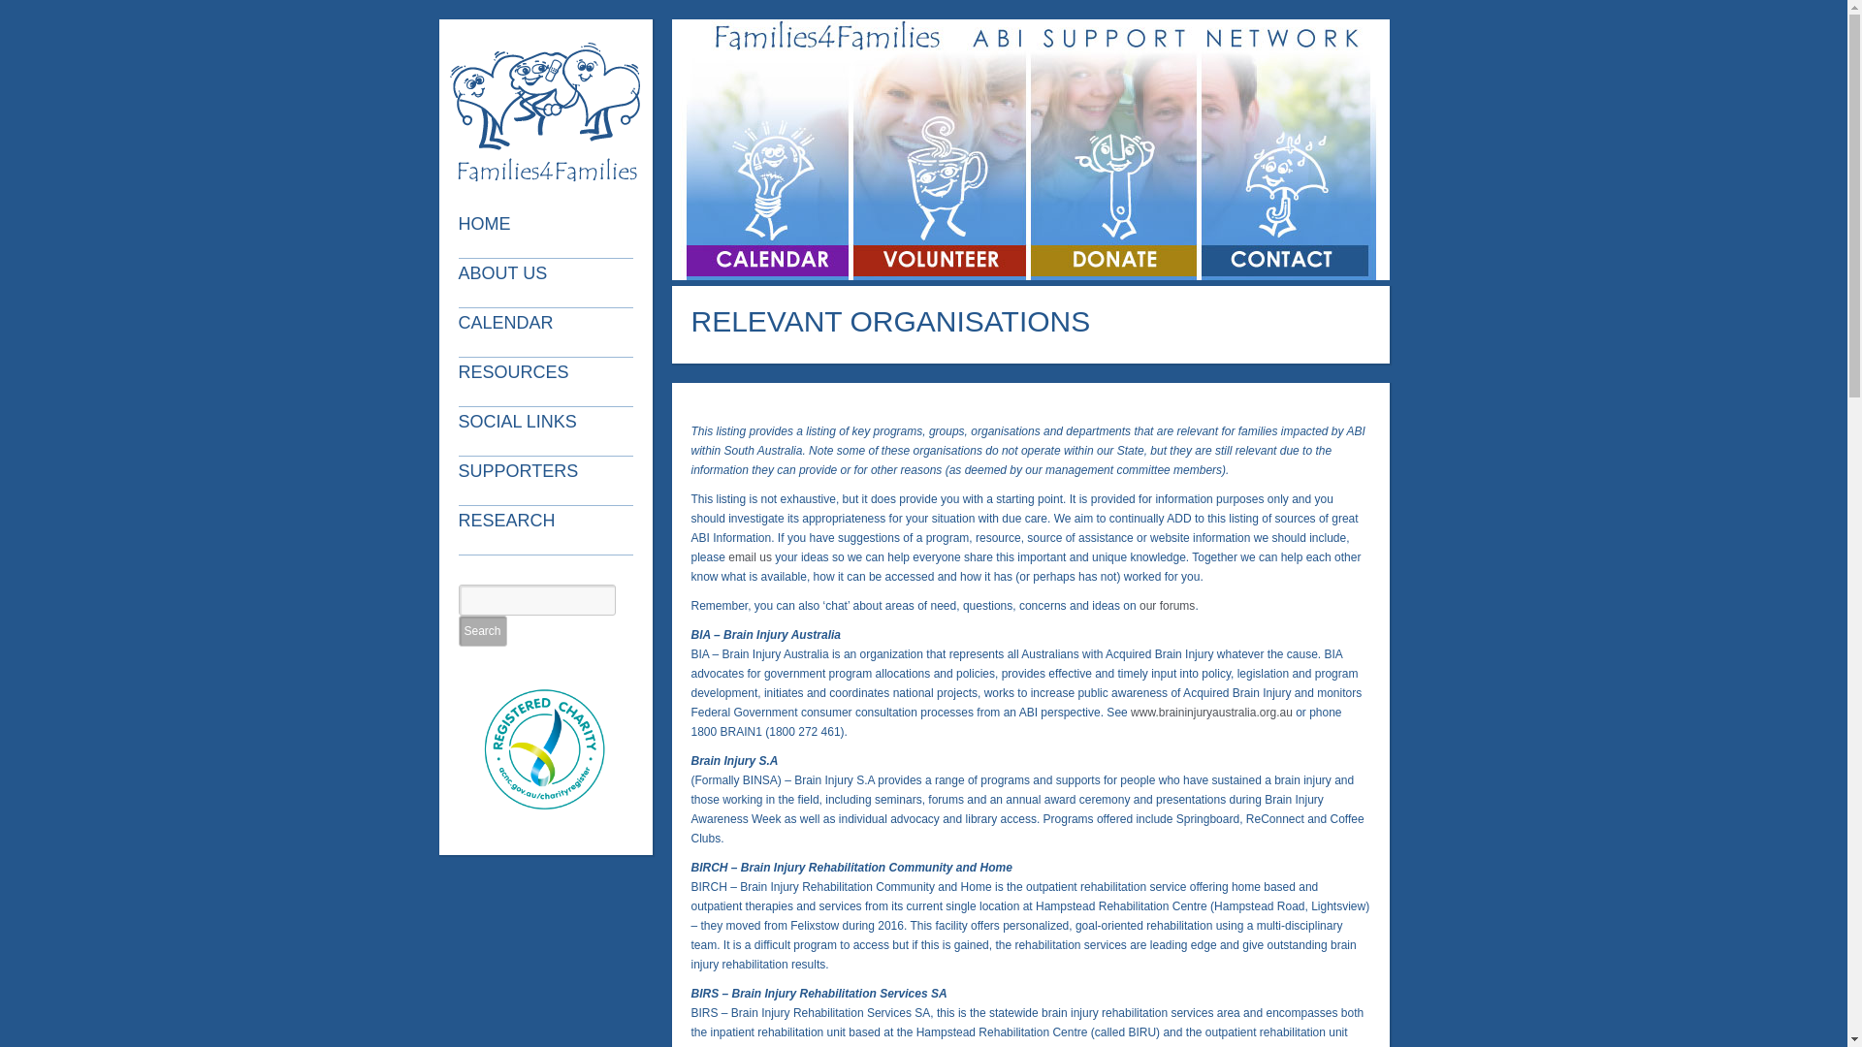 The height and width of the screenshot is (1047, 1862). I want to click on www.braininjuryaustralia.org.au, so click(1212, 713).